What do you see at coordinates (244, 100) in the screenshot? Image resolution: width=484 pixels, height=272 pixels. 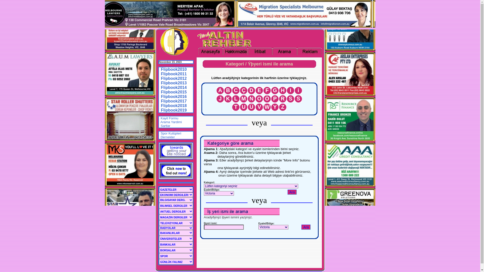 I see `M` at bounding box center [244, 100].